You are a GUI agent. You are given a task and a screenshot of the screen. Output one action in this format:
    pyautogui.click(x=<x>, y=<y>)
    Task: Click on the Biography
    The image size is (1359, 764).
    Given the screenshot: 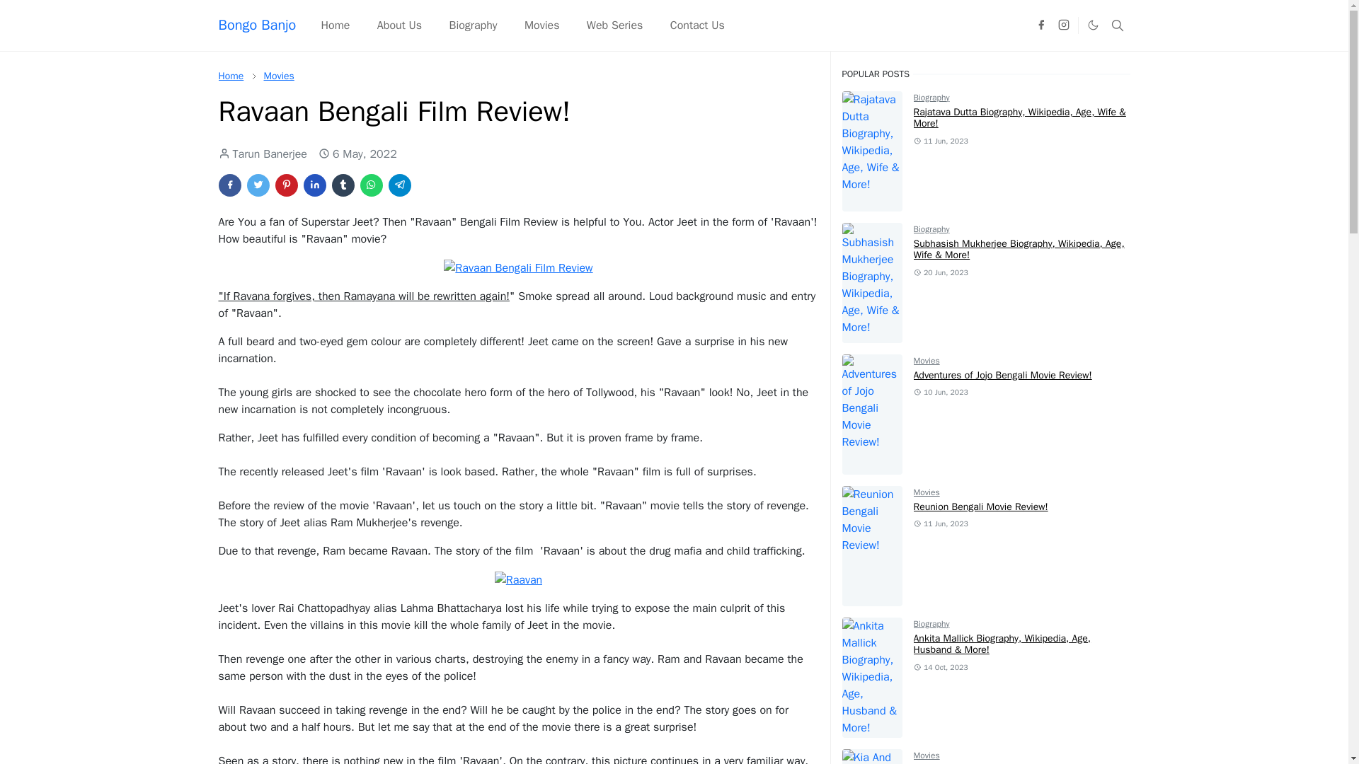 What is the action you would take?
    pyautogui.click(x=473, y=25)
    